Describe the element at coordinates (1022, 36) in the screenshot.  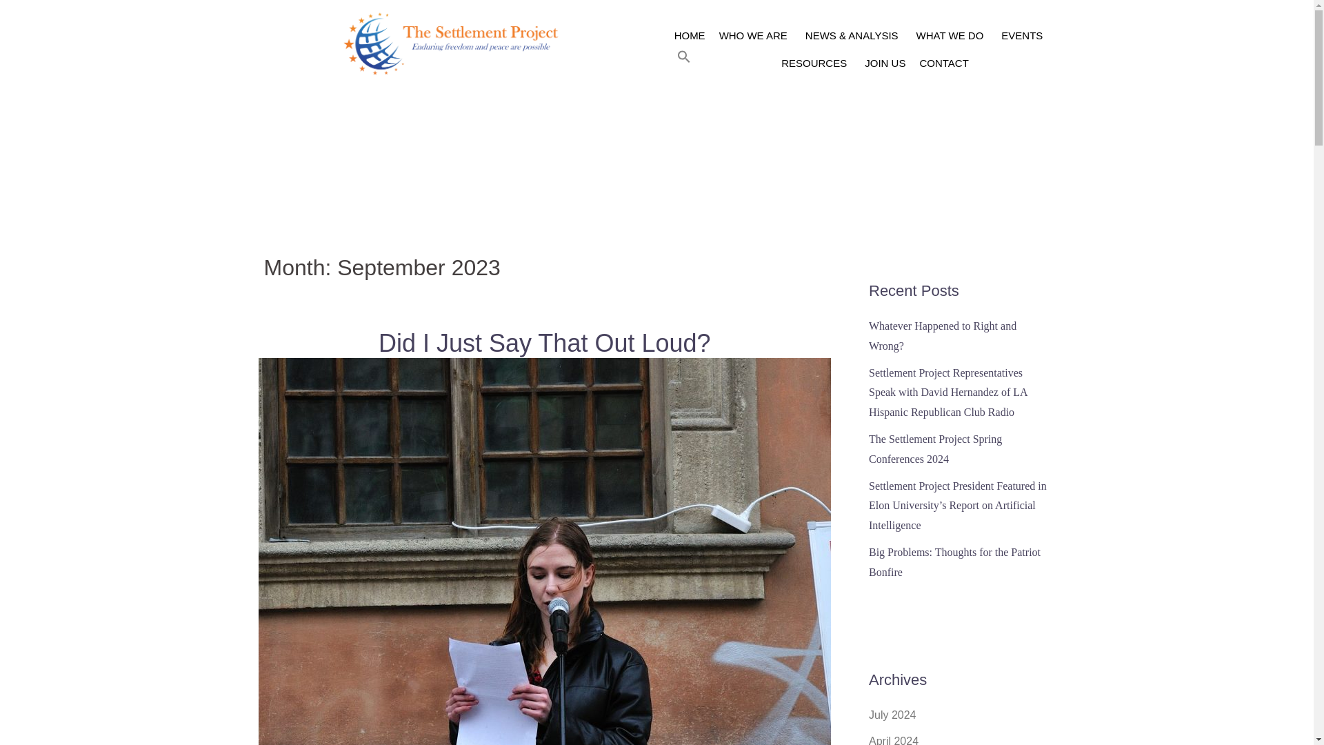
I see `EVENTS` at that location.